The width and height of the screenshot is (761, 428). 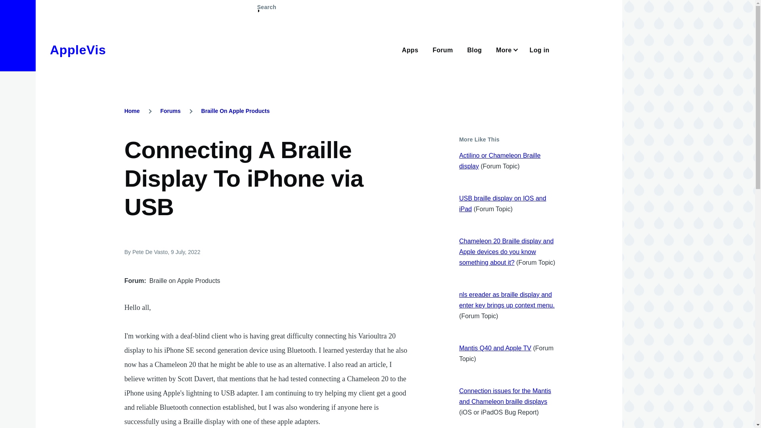 I want to click on Actilino or Chameleon Braille display, so click(x=499, y=161).